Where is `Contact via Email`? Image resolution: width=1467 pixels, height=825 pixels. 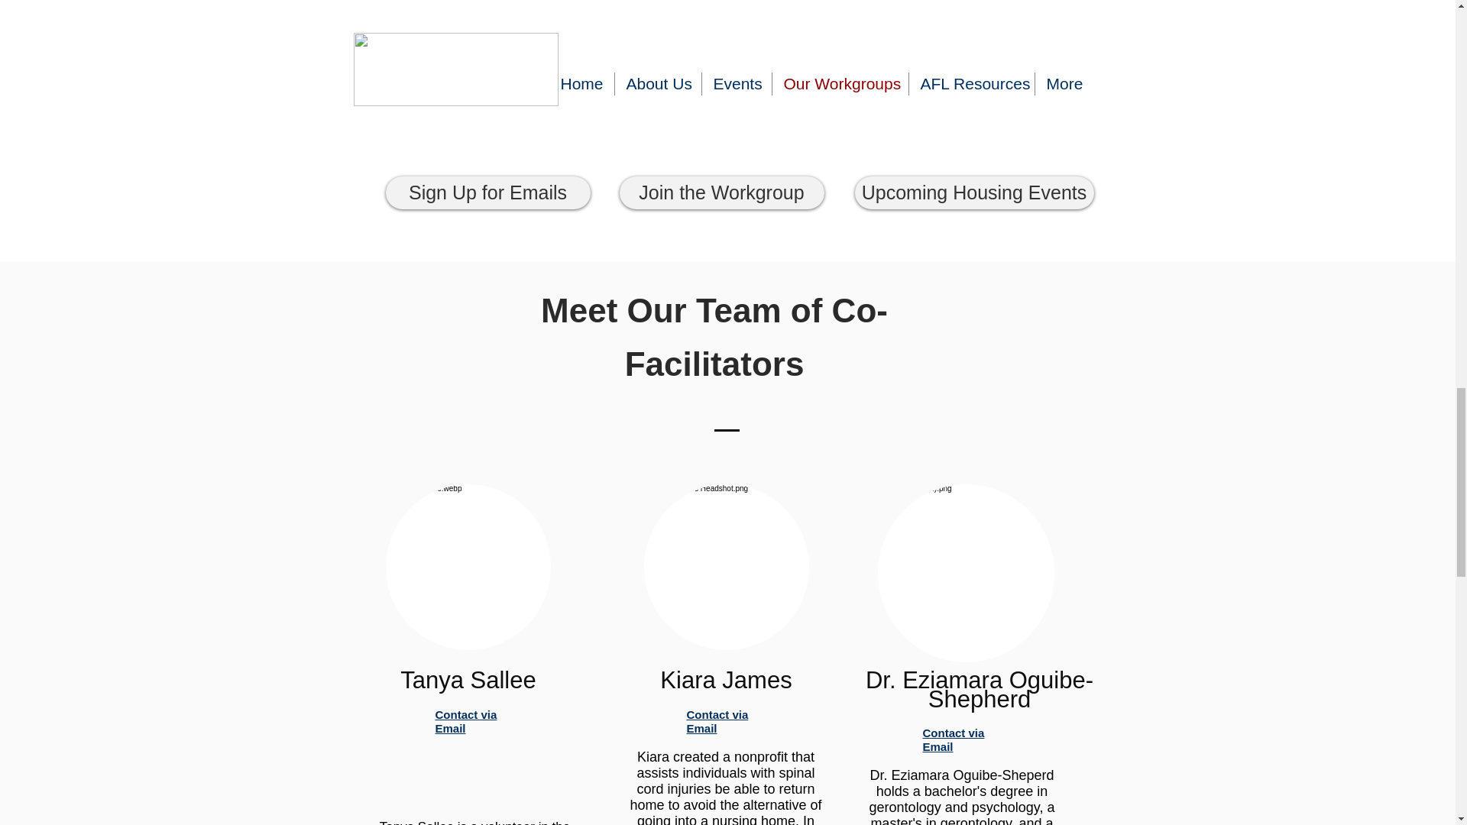 Contact via Email is located at coordinates (717, 721).